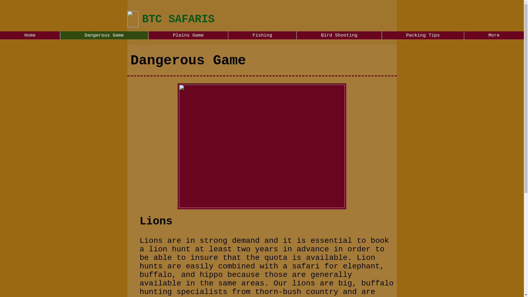 The width and height of the screenshot is (528, 297). What do you see at coordinates (188, 35) in the screenshot?
I see `Plains Game` at bounding box center [188, 35].